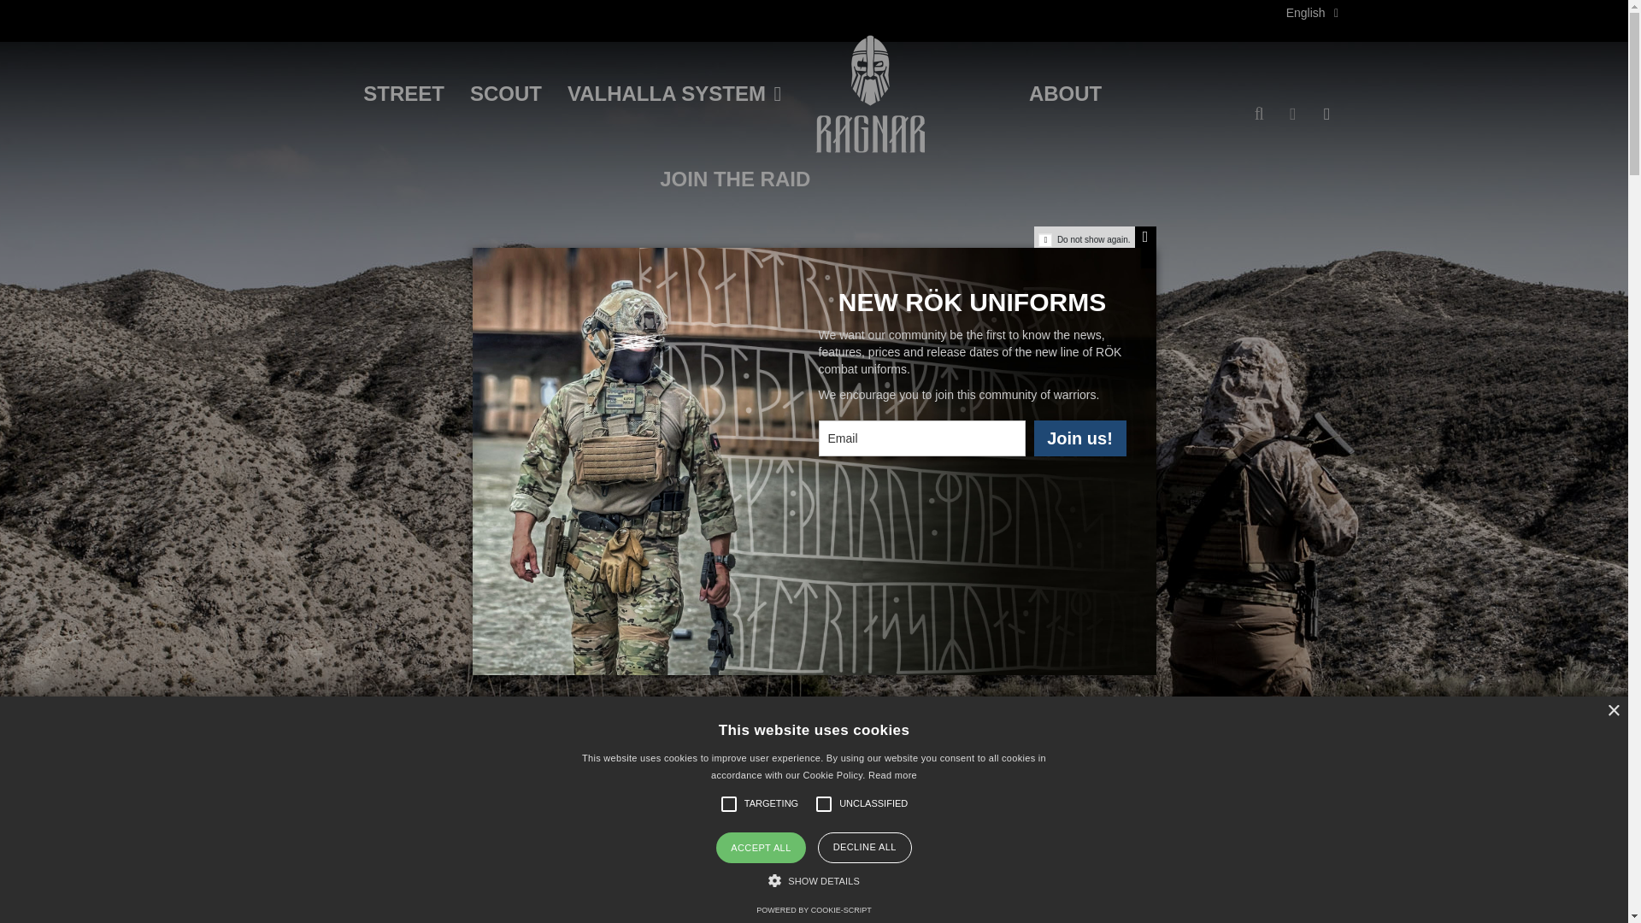  I want to click on STREET, so click(403, 94).